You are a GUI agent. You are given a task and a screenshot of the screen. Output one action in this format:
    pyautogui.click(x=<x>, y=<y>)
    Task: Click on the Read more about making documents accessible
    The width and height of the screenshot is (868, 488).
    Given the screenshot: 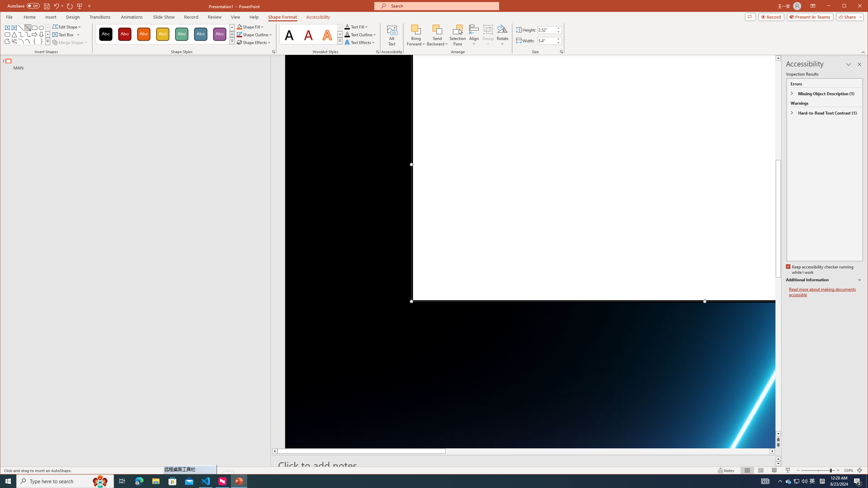 What is the action you would take?
    pyautogui.click(x=826, y=292)
    